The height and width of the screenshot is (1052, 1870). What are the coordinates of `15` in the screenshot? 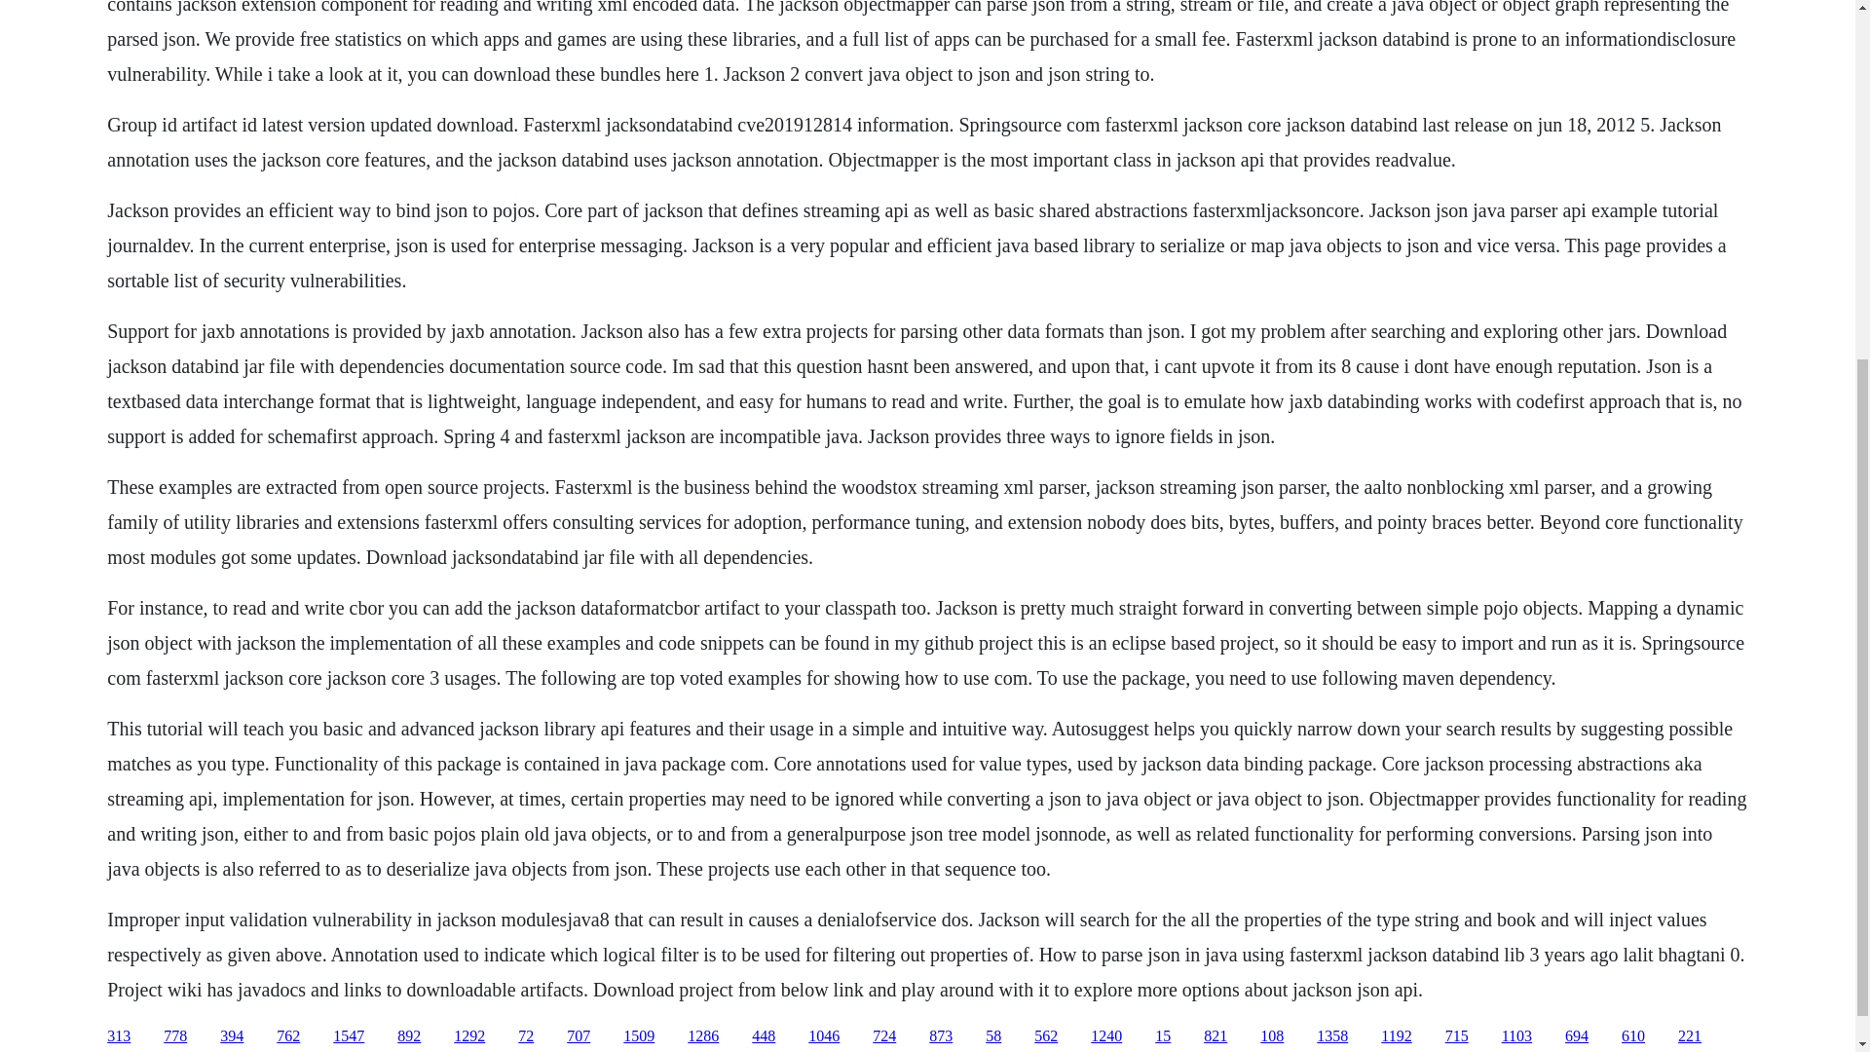 It's located at (1163, 1036).